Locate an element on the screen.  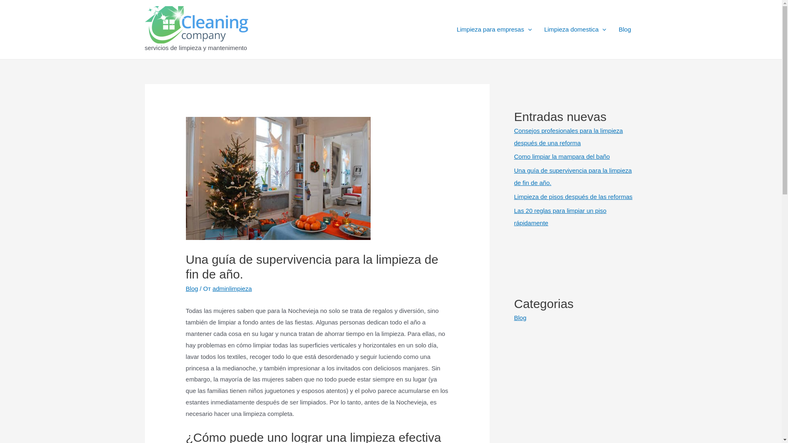
Blog is located at coordinates (520, 317).